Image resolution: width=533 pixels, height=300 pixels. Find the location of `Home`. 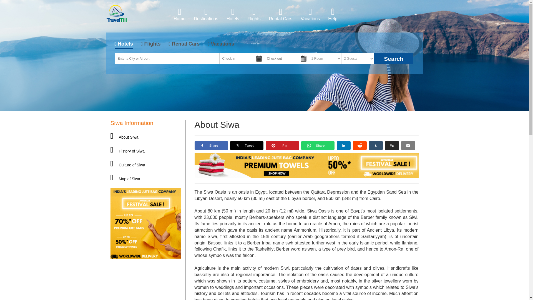

Home is located at coordinates (179, 14).